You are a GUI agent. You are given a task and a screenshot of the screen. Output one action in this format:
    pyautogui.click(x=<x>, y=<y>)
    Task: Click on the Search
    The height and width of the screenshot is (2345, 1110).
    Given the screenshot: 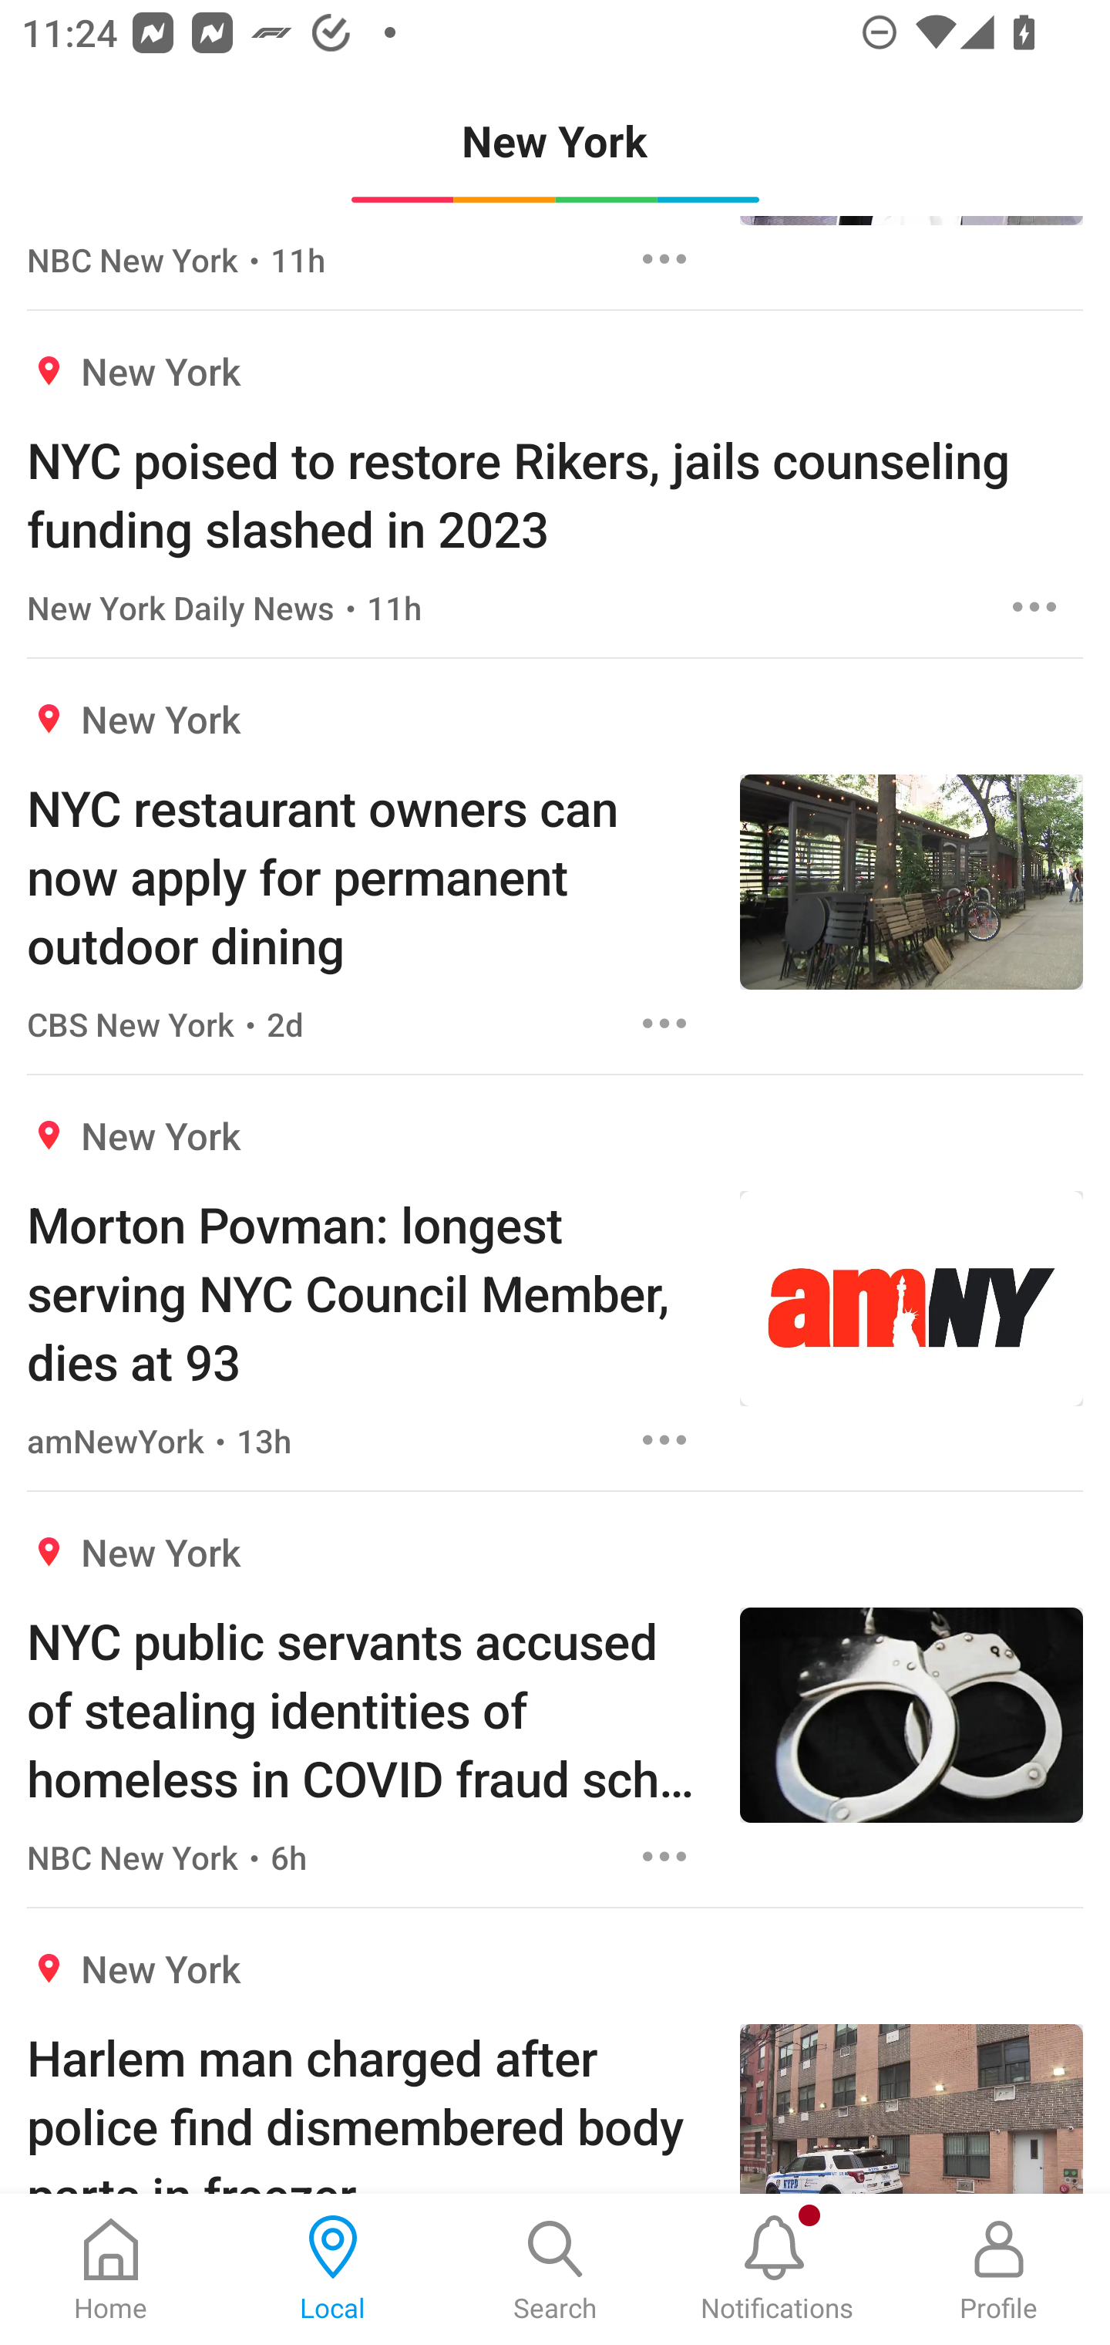 What is the action you would take?
    pyautogui.click(x=555, y=2269)
    